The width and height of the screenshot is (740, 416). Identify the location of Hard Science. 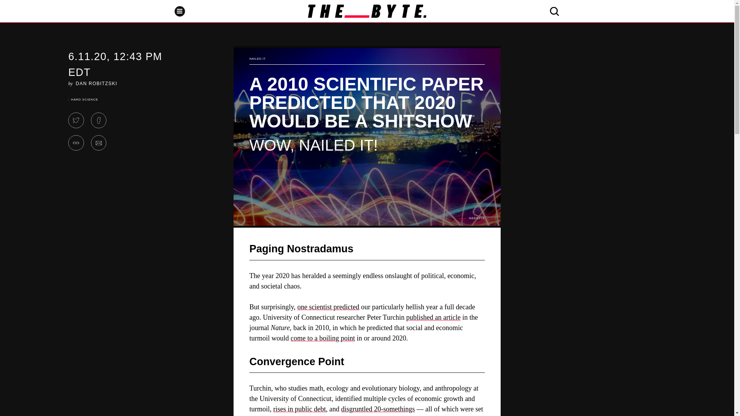
(84, 99).